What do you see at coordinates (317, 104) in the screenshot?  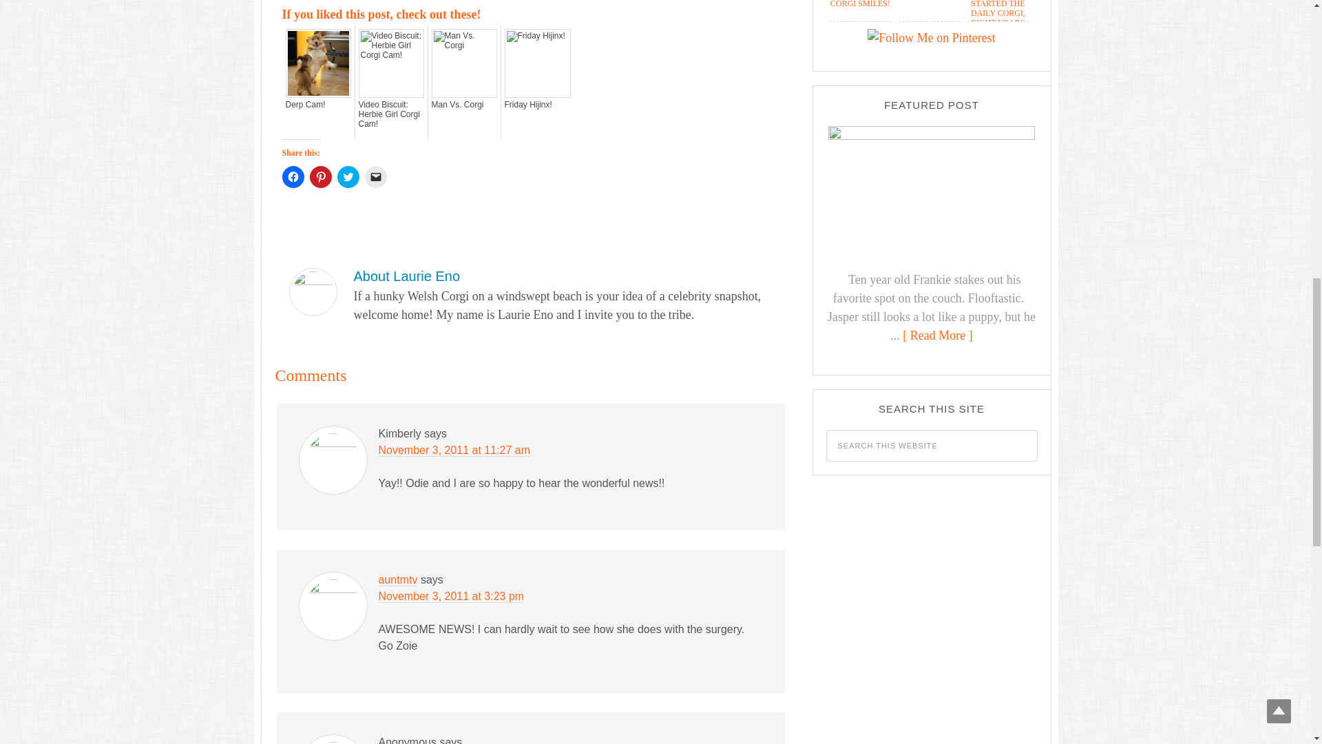 I see `Derp Cam!` at bounding box center [317, 104].